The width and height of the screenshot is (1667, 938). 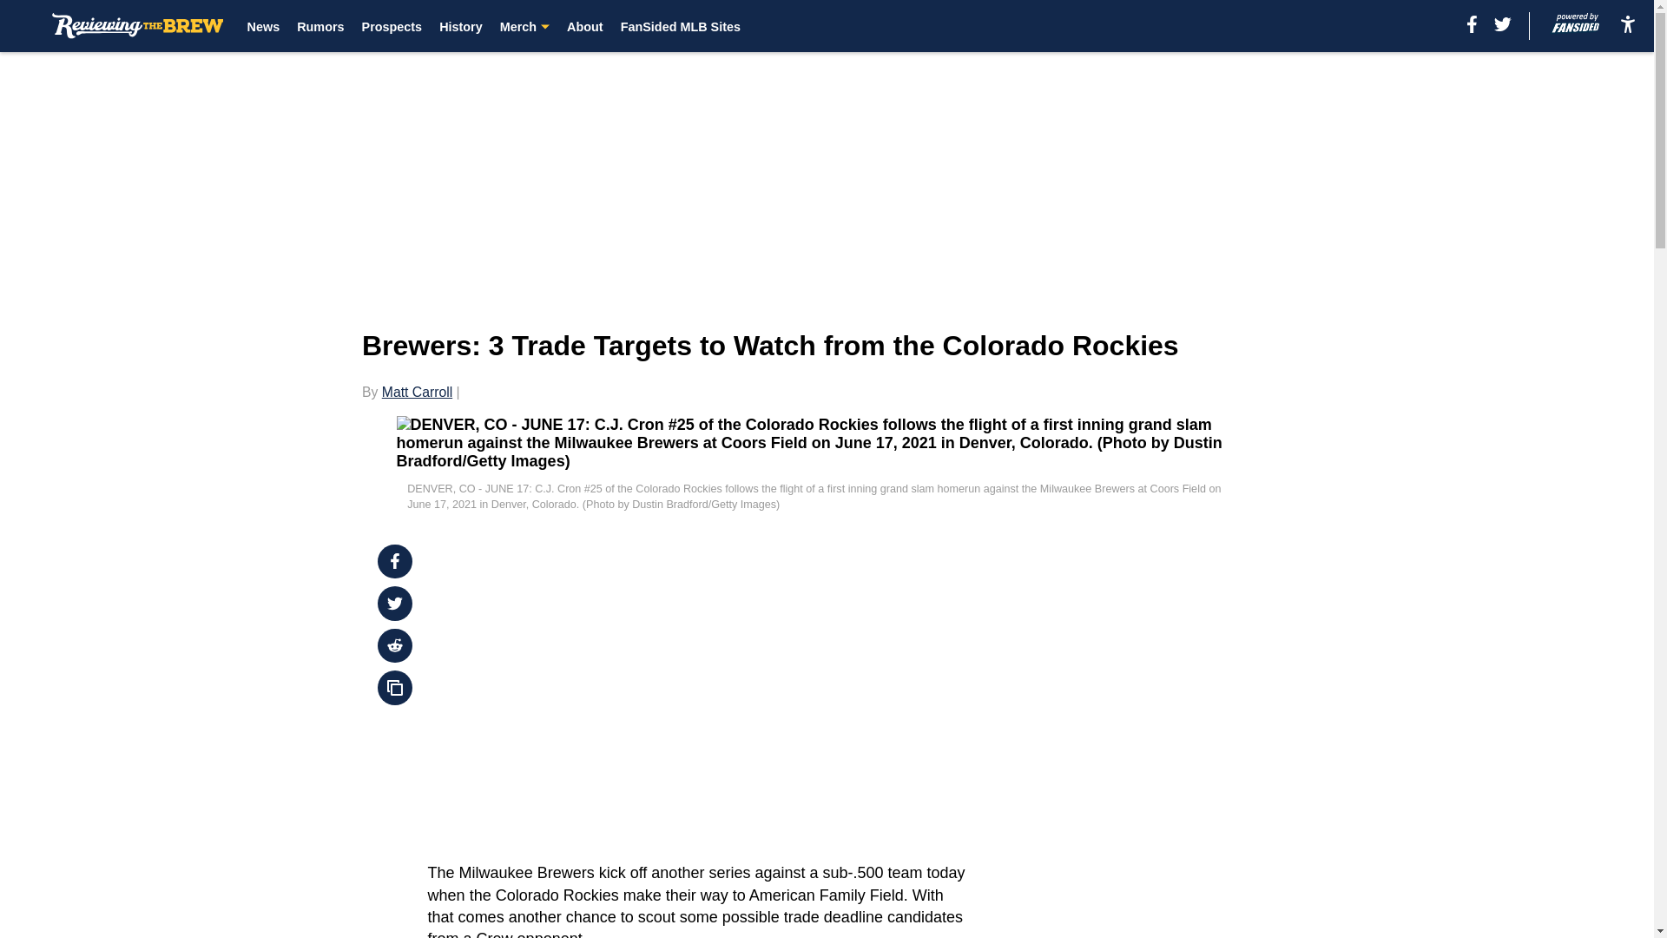 I want to click on History, so click(x=461, y=26).